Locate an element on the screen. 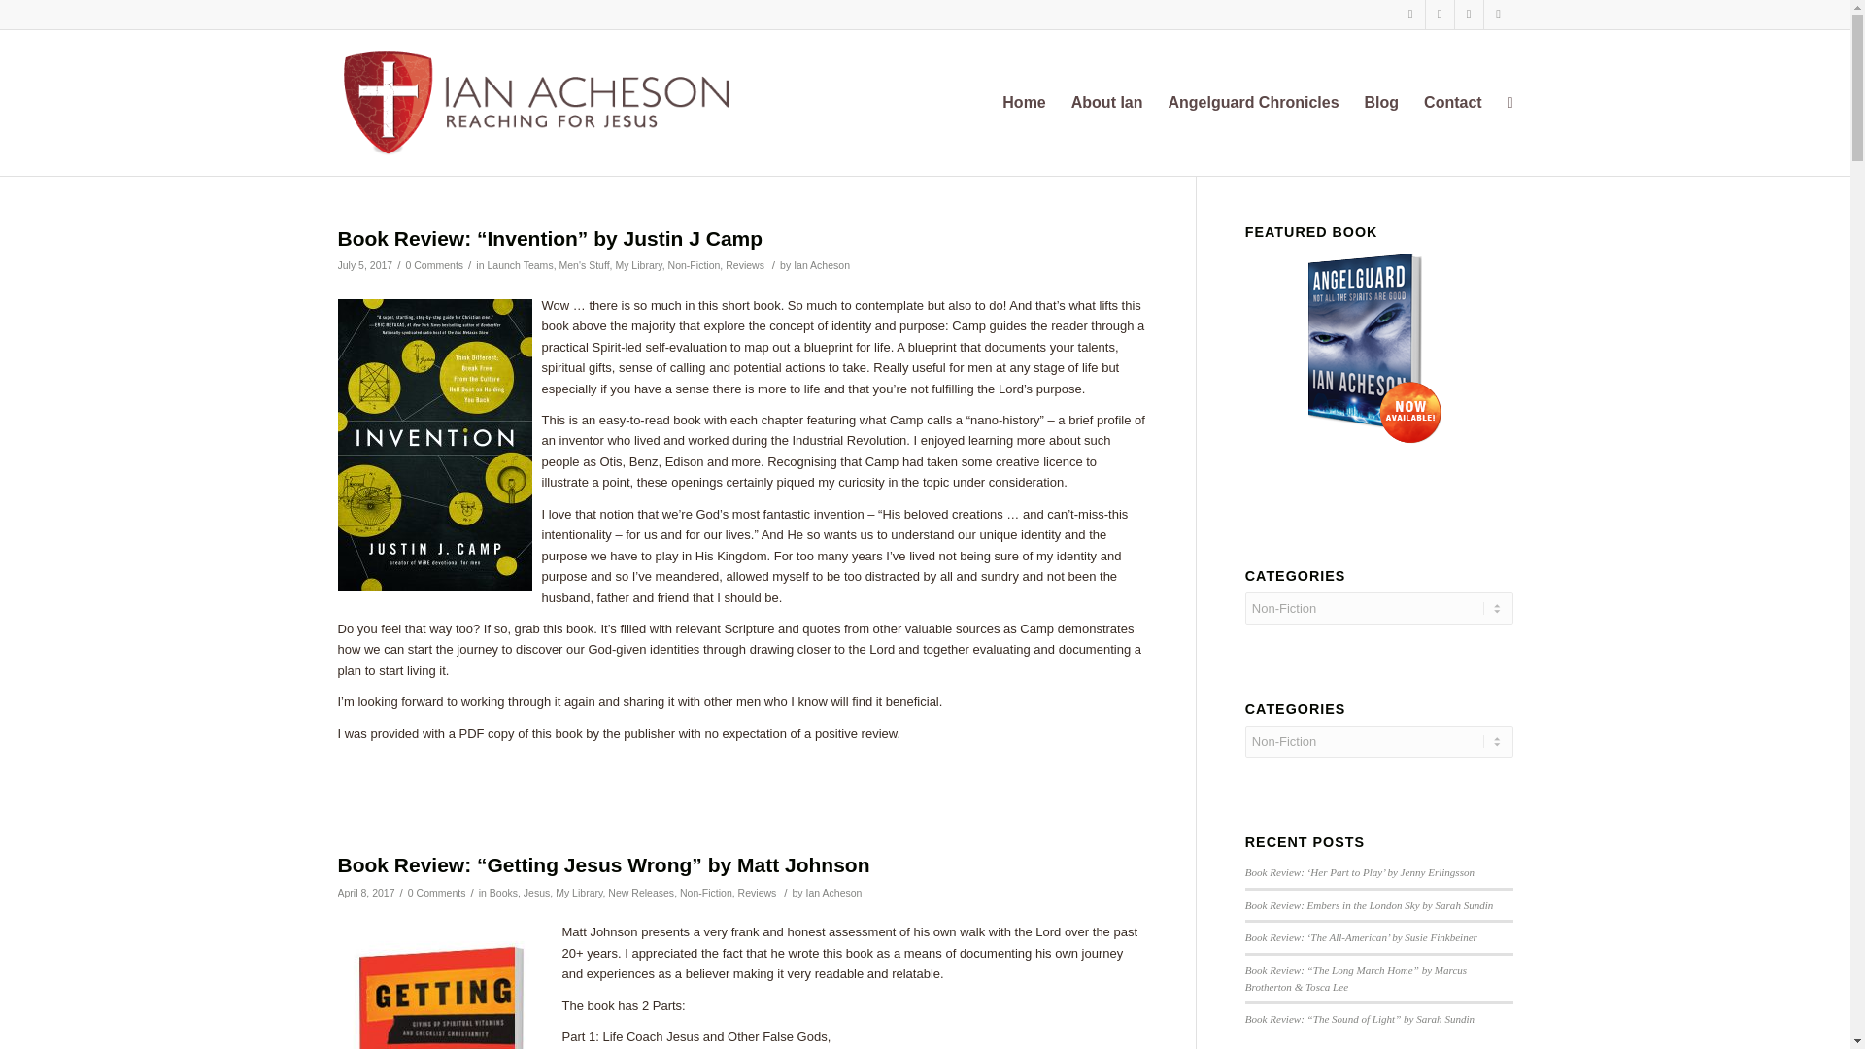  New Releases is located at coordinates (640, 892).